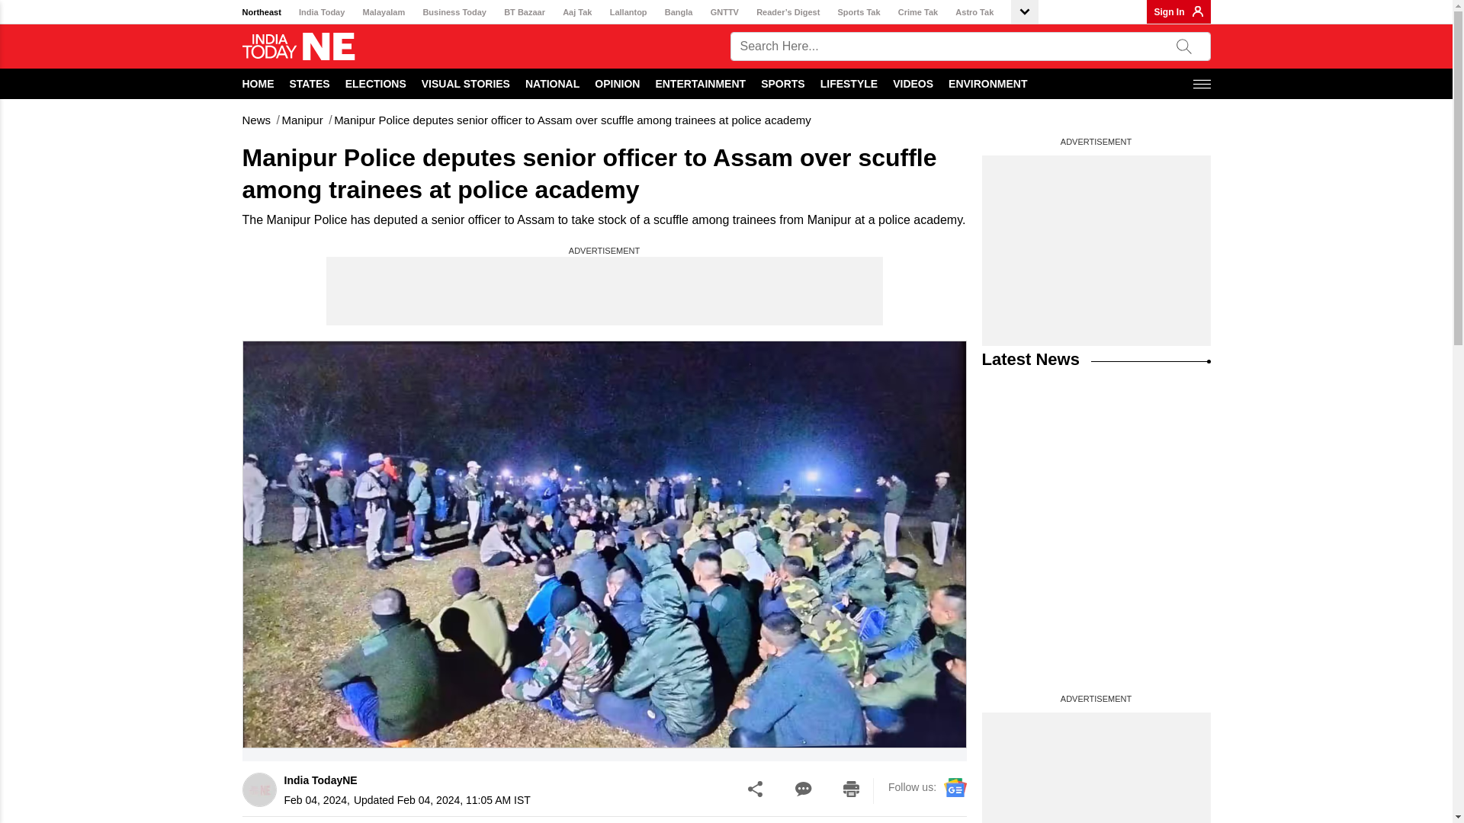  Describe the element at coordinates (262, 12) in the screenshot. I see `Northeast` at that location.